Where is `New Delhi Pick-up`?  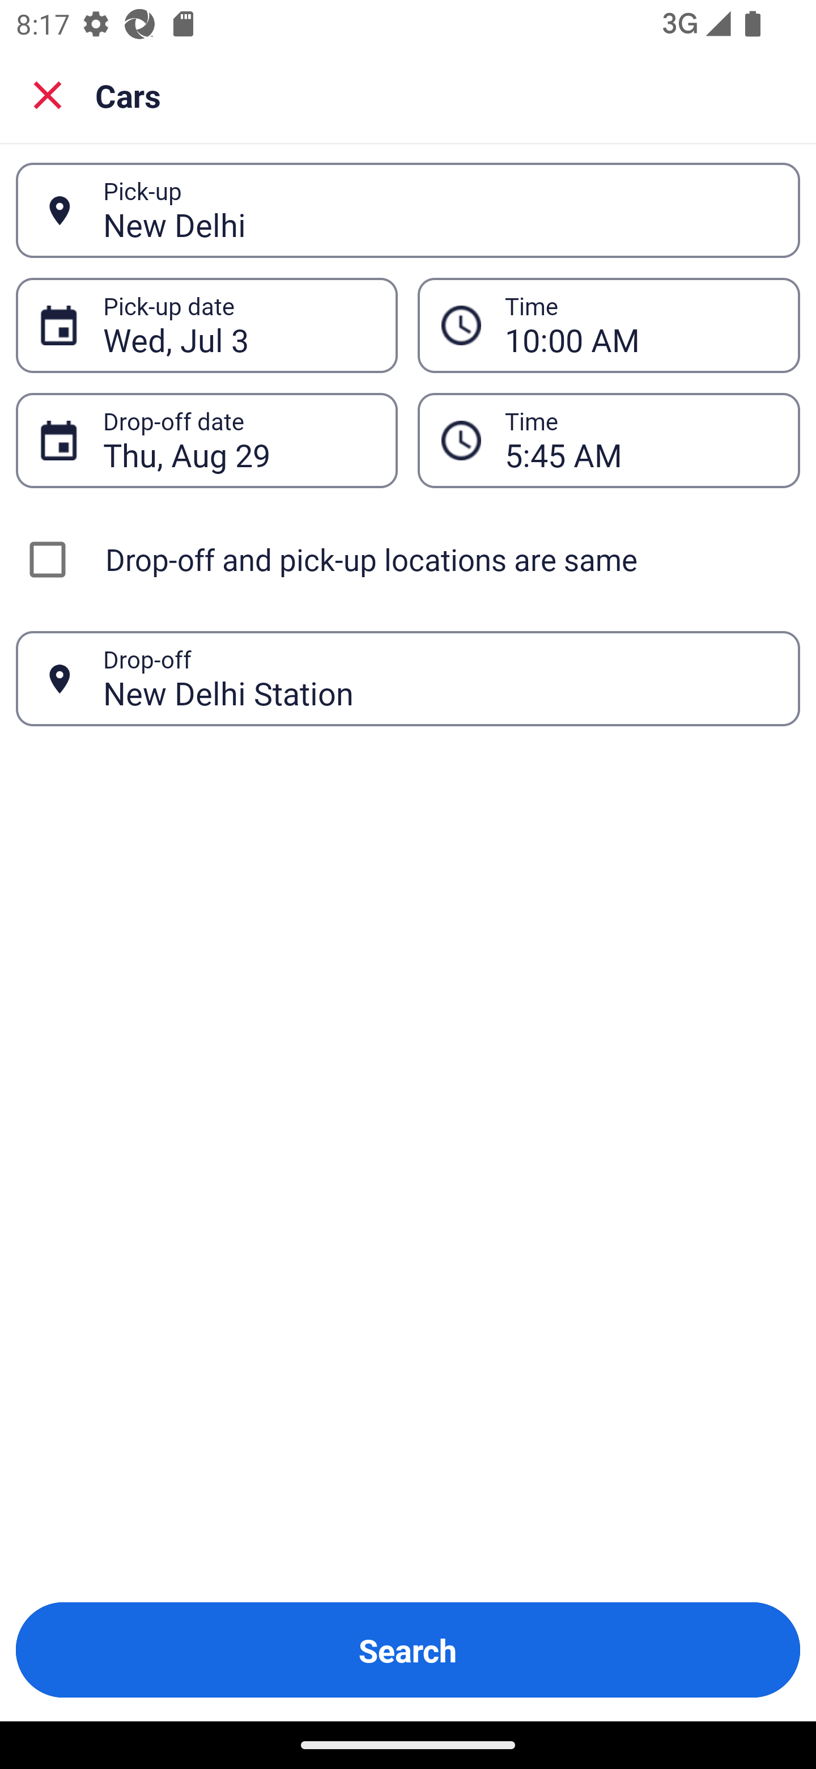 New Delhi Pick-up is located at coordinates (408, 210).